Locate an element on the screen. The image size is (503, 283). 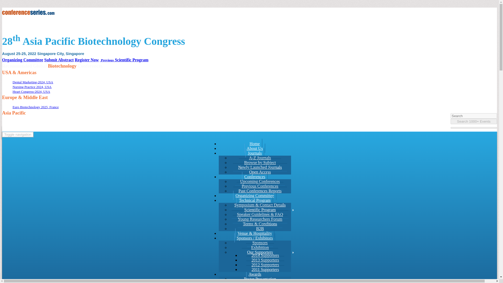
Past Conferences Reports is located at coordinates (260, 191).